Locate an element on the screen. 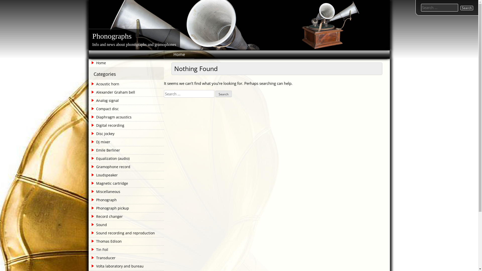  Sound is located at coordinates (98, 225).